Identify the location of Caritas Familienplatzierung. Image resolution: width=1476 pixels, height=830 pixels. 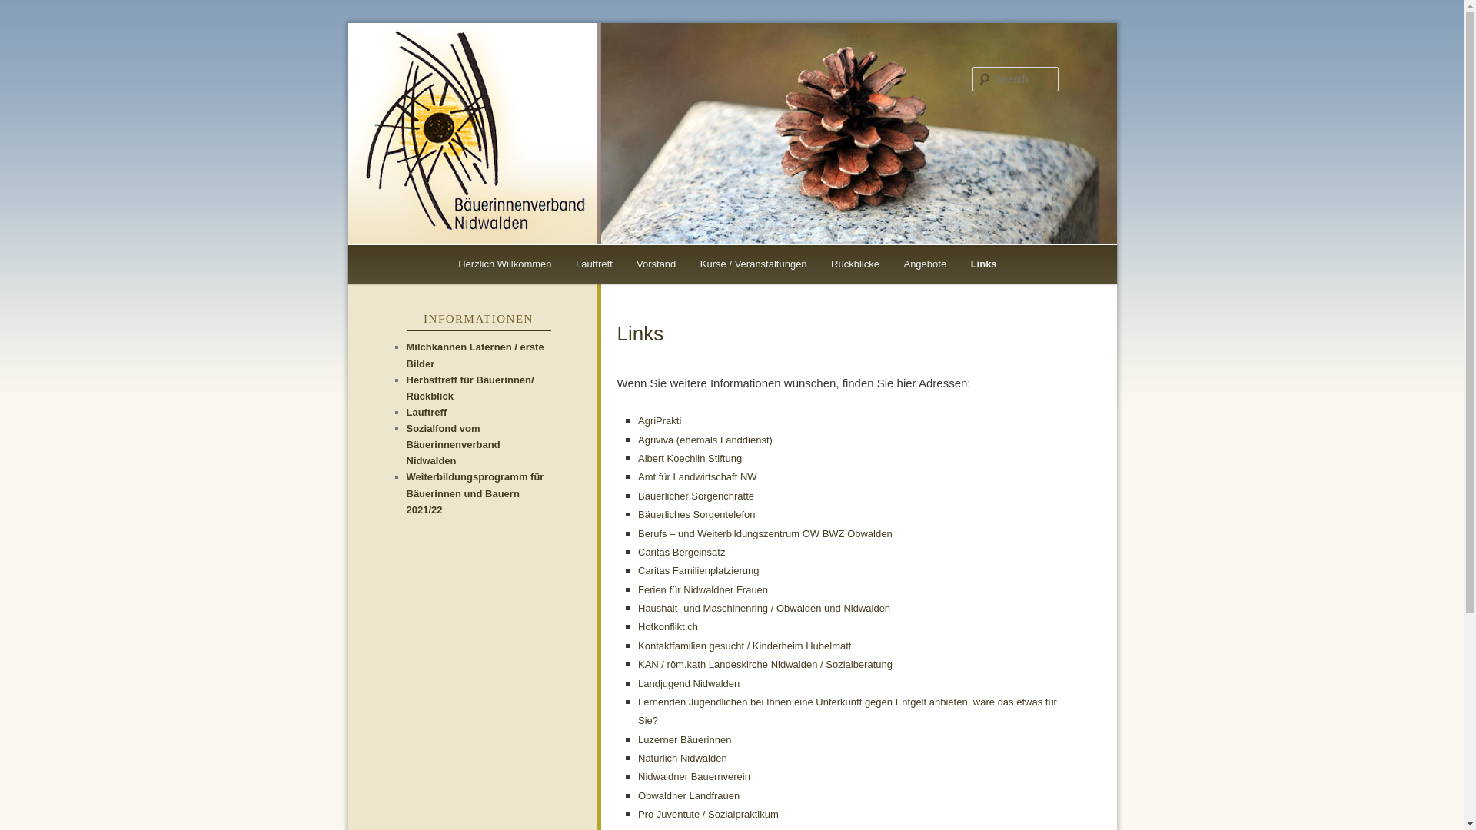
(698, 570).